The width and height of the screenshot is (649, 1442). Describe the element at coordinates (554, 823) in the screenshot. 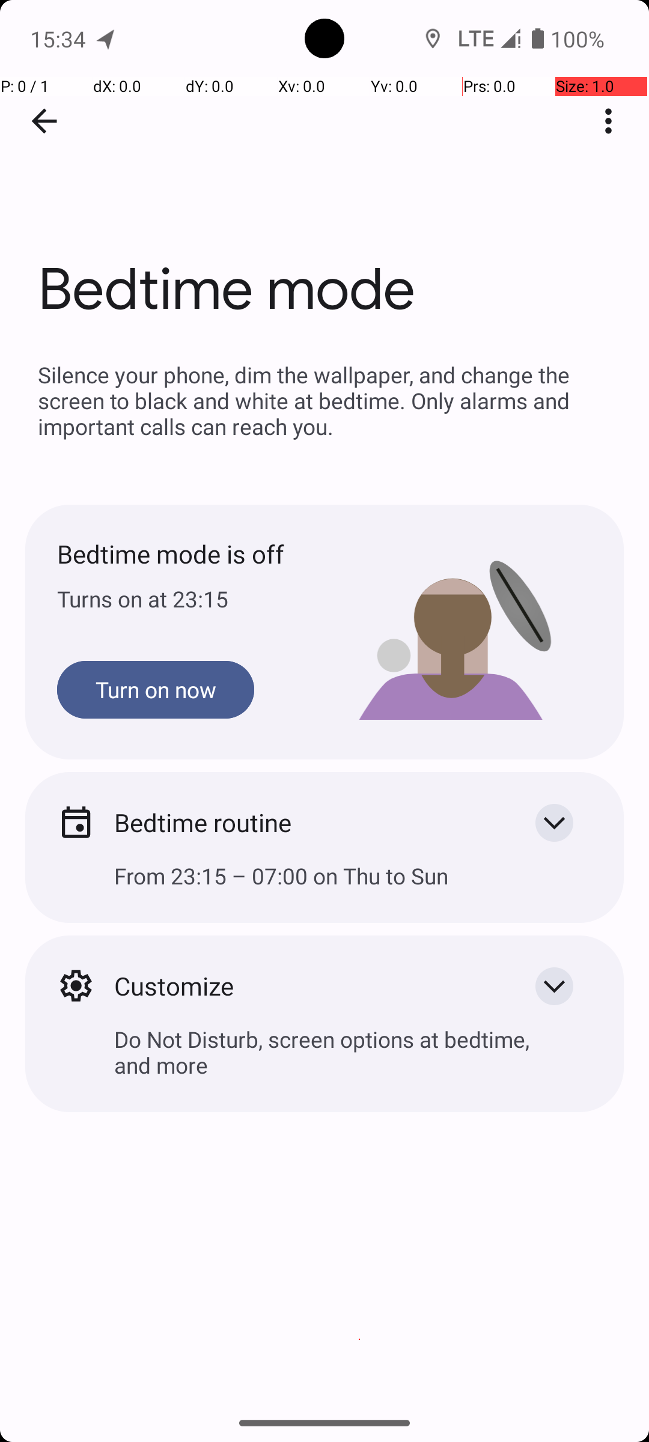

I see `Expand the card Bedtime routine` at that location.